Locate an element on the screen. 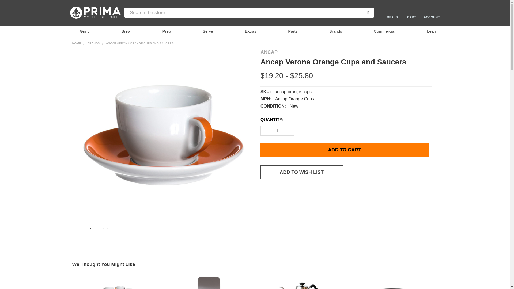 This screenshot has width=514, height=289. Grind is located at coordinates (81, 32).